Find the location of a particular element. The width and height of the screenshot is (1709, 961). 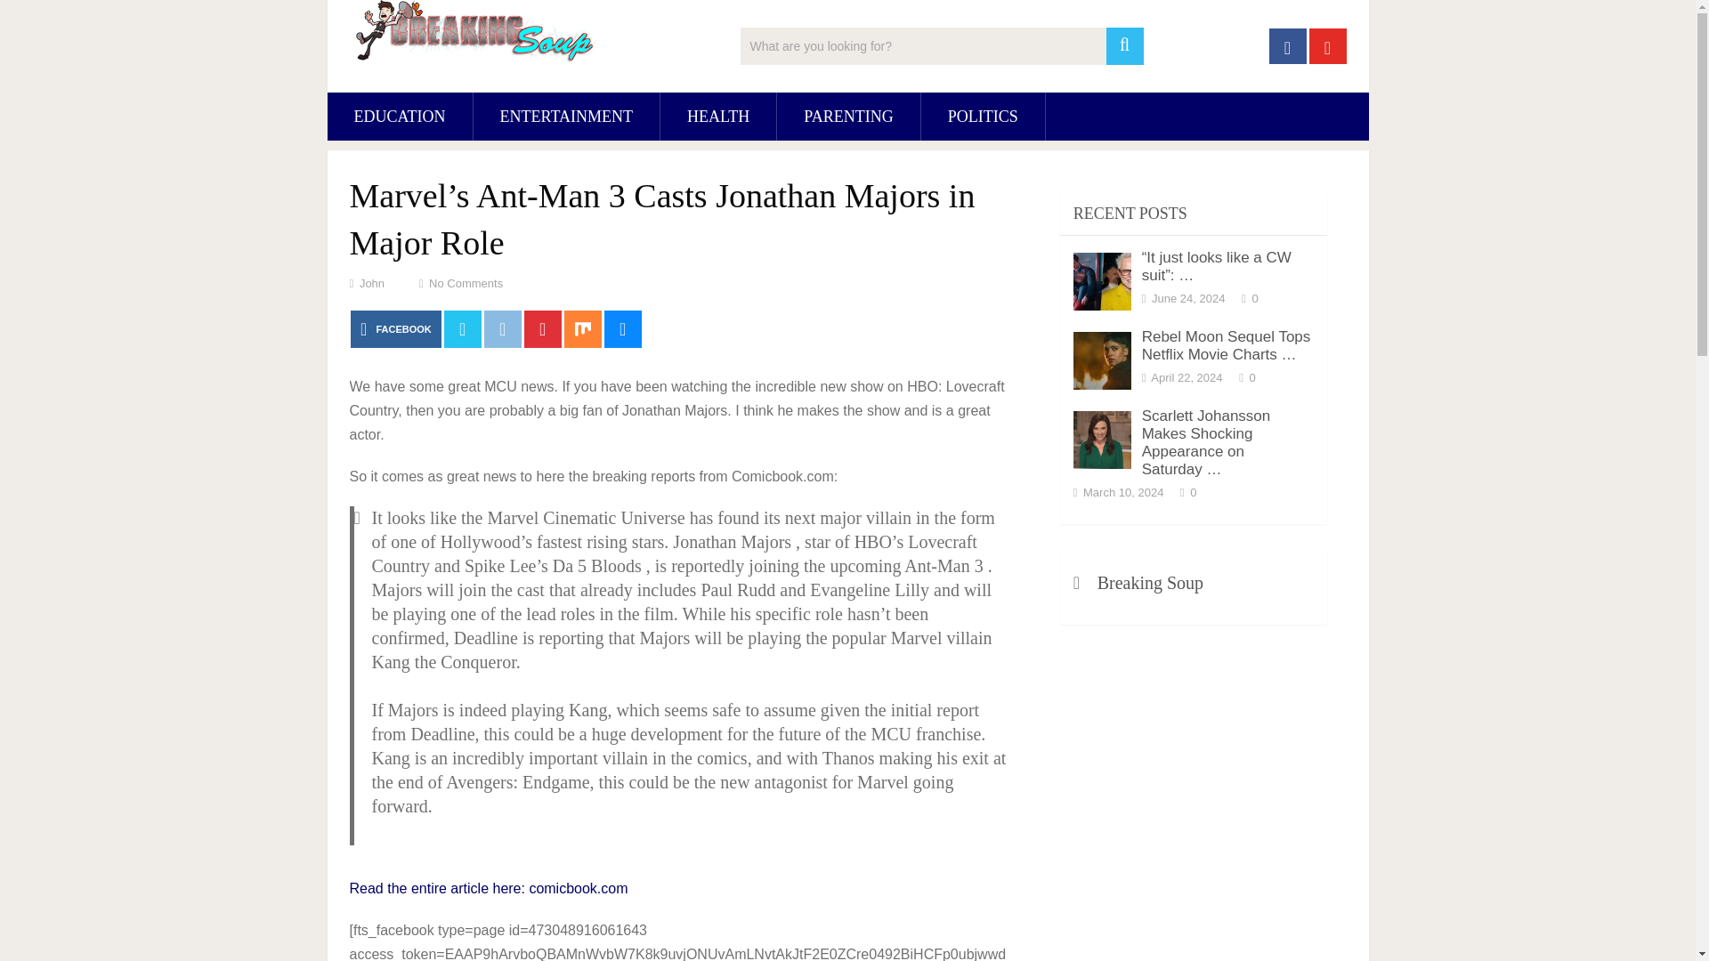

Read the entire article here: comicbook.com is located at coordinates (488, 888).